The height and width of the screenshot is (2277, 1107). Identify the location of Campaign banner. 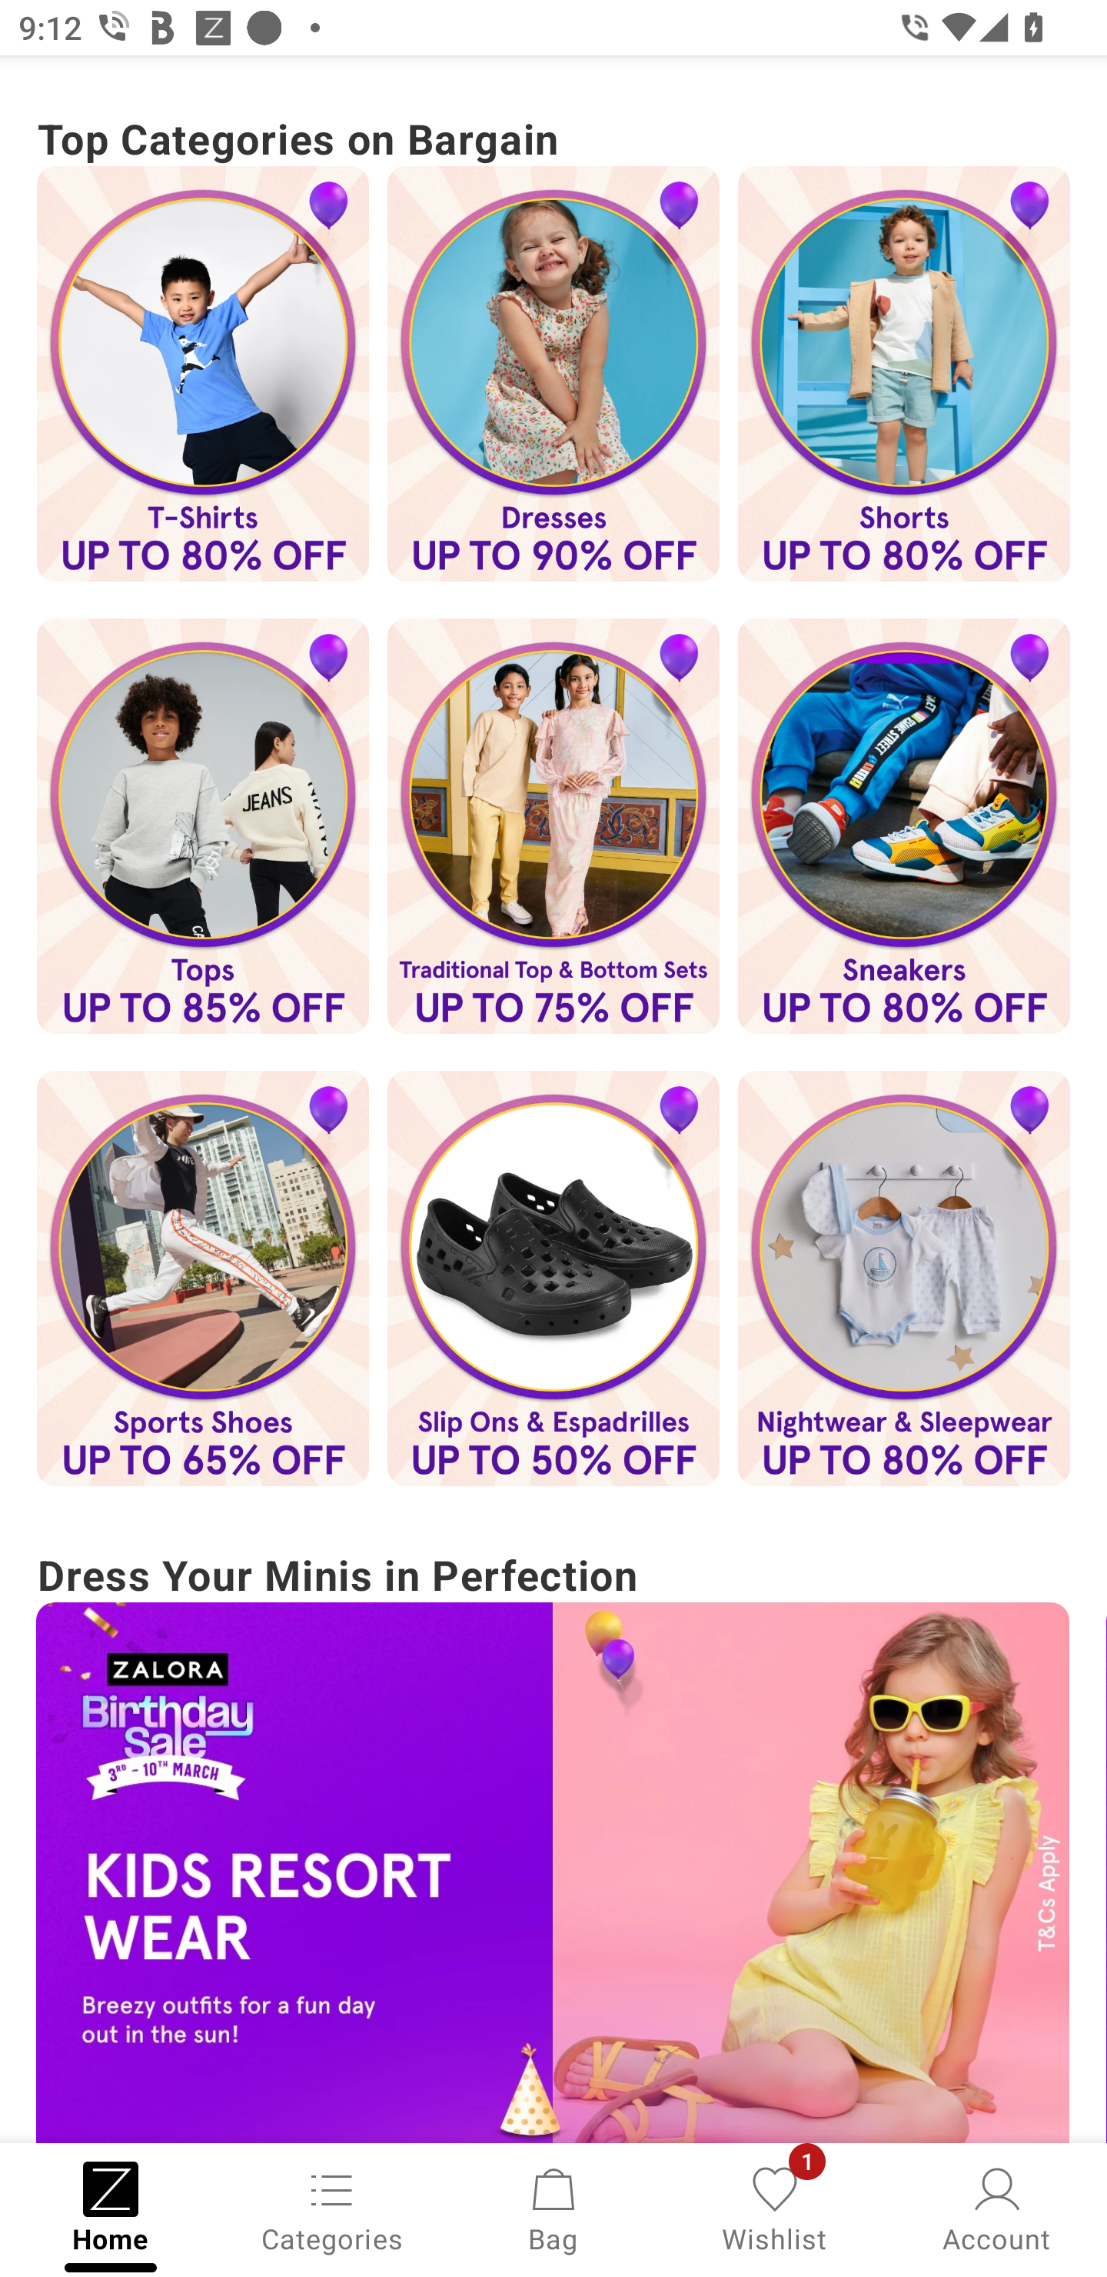
(553, 373).